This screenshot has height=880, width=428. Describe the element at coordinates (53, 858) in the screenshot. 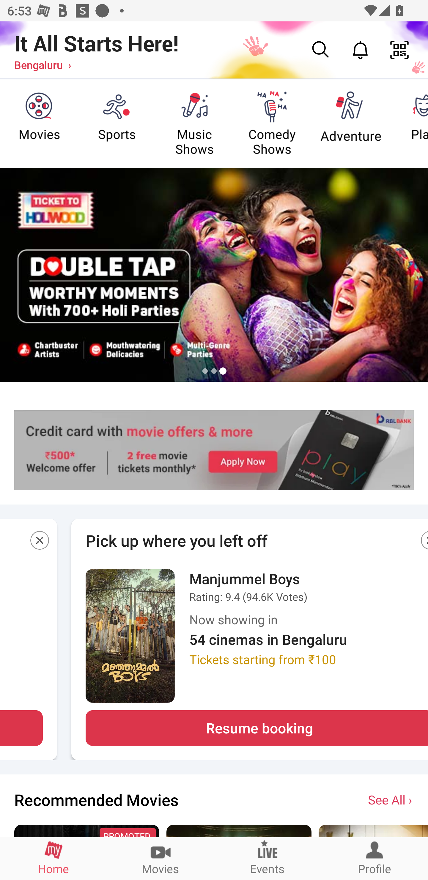

I see `Home` at that location.